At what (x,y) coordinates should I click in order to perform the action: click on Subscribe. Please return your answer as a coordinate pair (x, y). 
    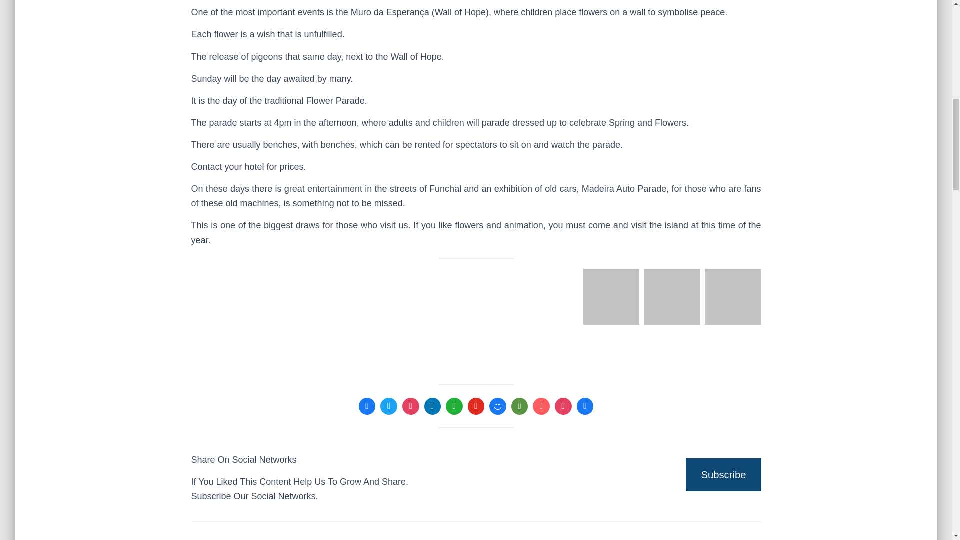
    Looking at the image, I should click on (723, 474).